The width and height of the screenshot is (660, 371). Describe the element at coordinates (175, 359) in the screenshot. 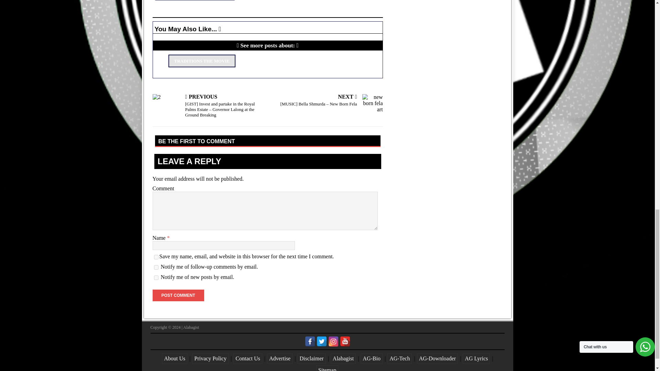

I see `About Us` at that location.